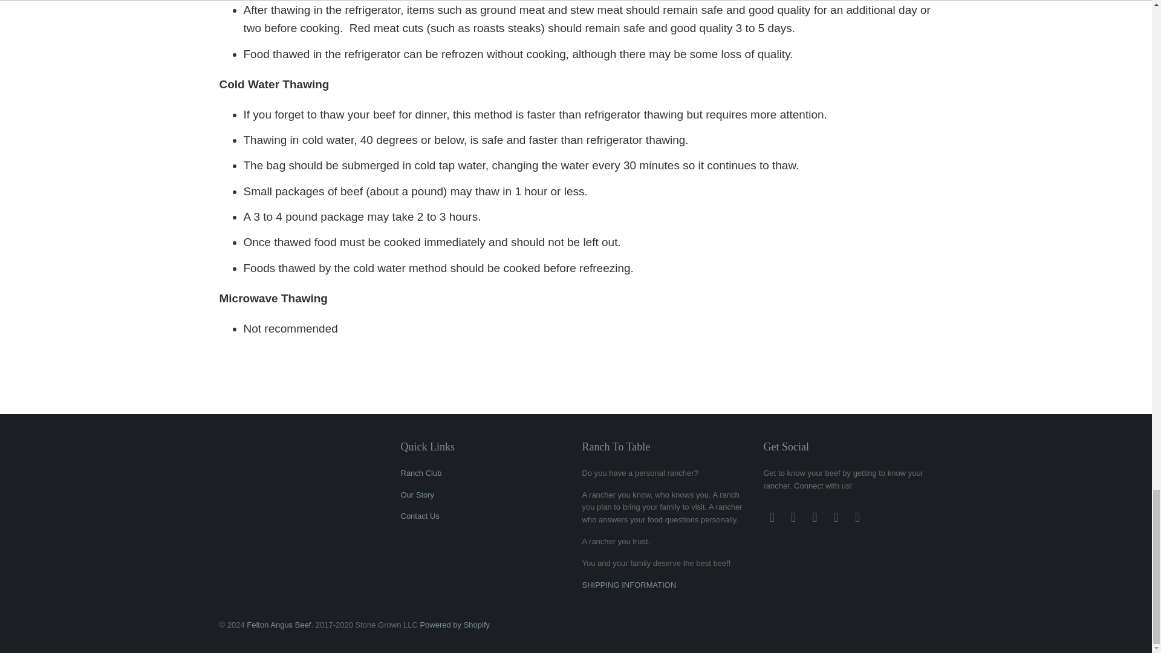 The width and height of the screenshot is (1161, 653). What do you see at coordinates (793, 518) in the screenshot?
I see `Felton Angus Beef on YouTube` at bounding box center [793, 518].